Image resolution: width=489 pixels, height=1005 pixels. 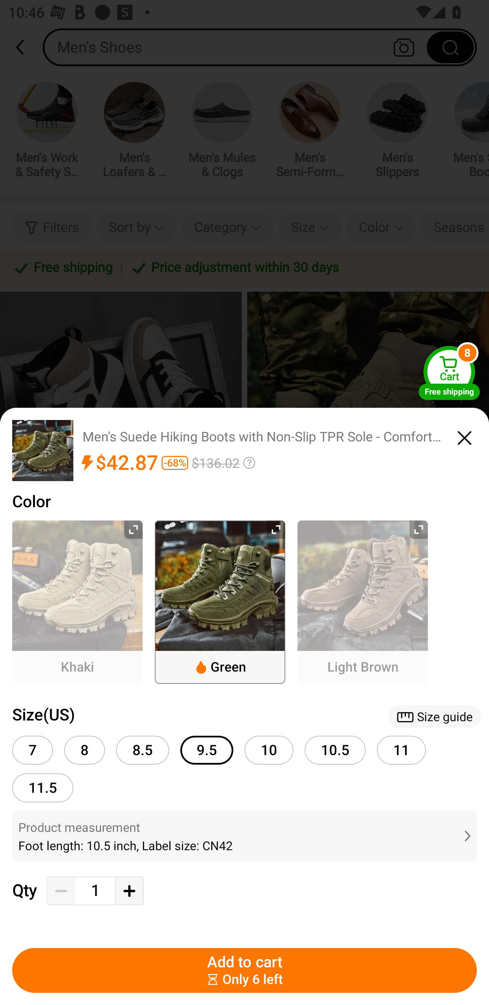 I want to click on  7, so click(x=33, y=750).